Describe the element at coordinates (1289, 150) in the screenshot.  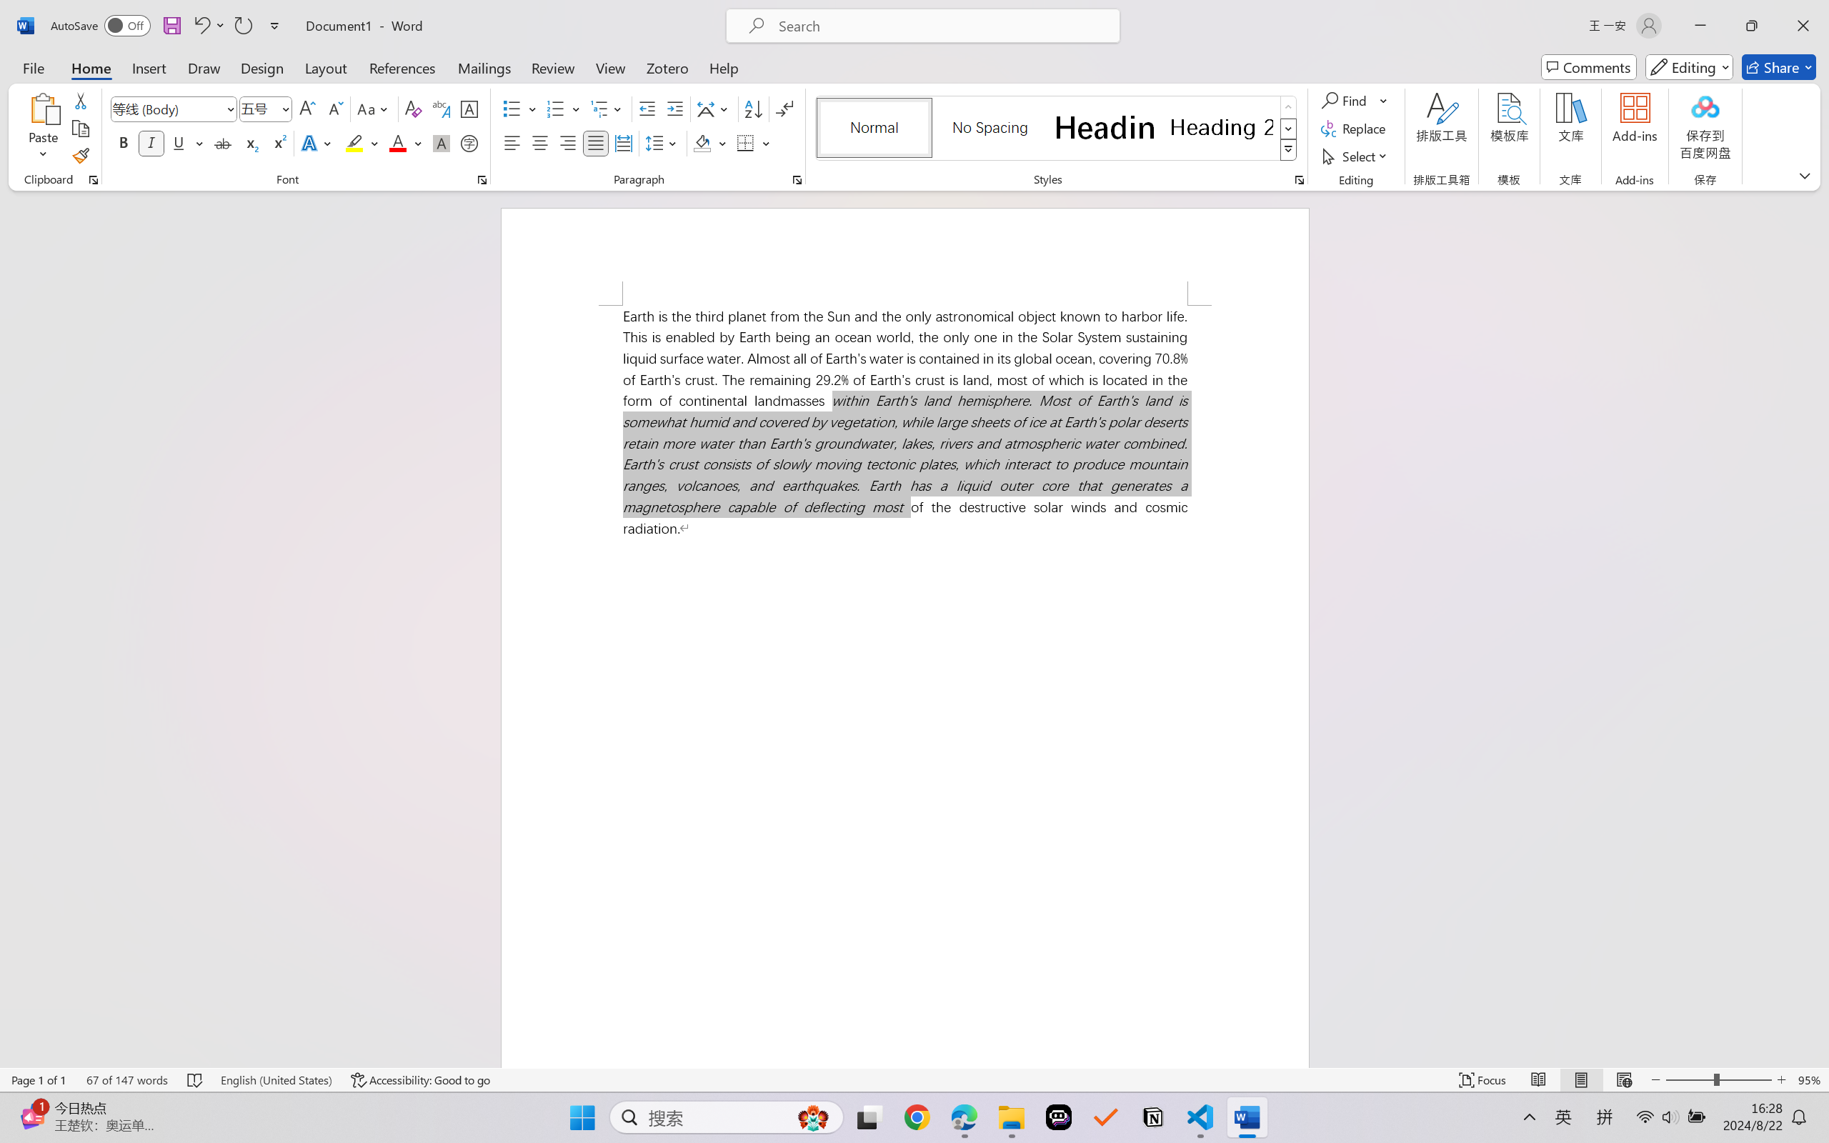
I see `Styles` at that location.